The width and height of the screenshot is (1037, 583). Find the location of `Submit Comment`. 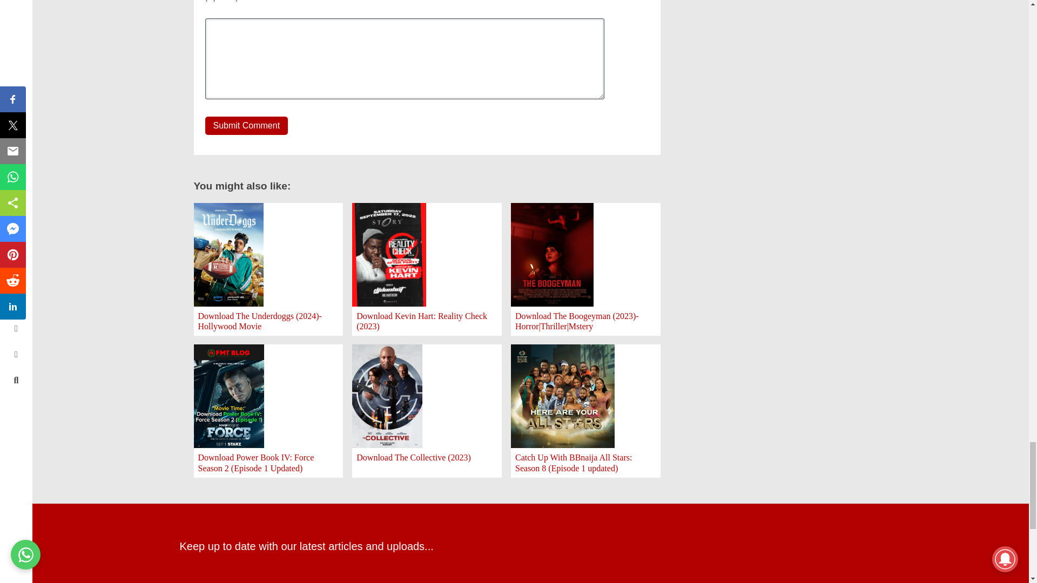

Submit Comment is located at coordinates (246, 125).